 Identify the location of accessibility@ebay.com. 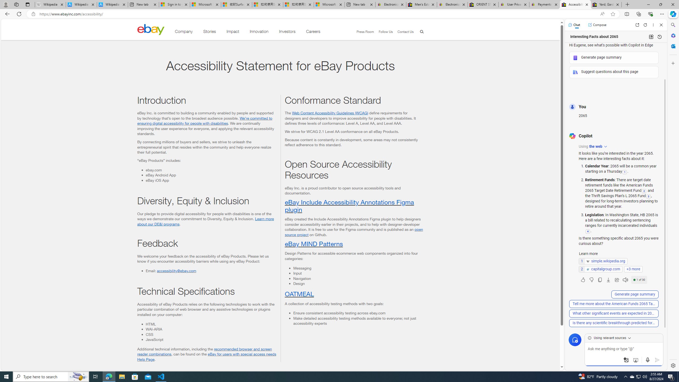
(176, 271).